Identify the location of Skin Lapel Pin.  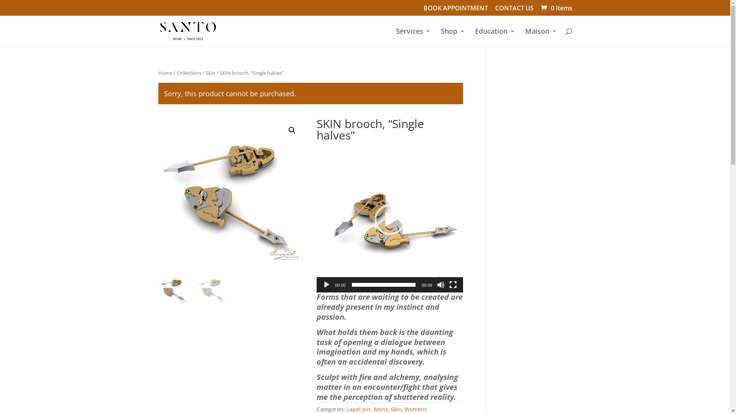
(231, 191).